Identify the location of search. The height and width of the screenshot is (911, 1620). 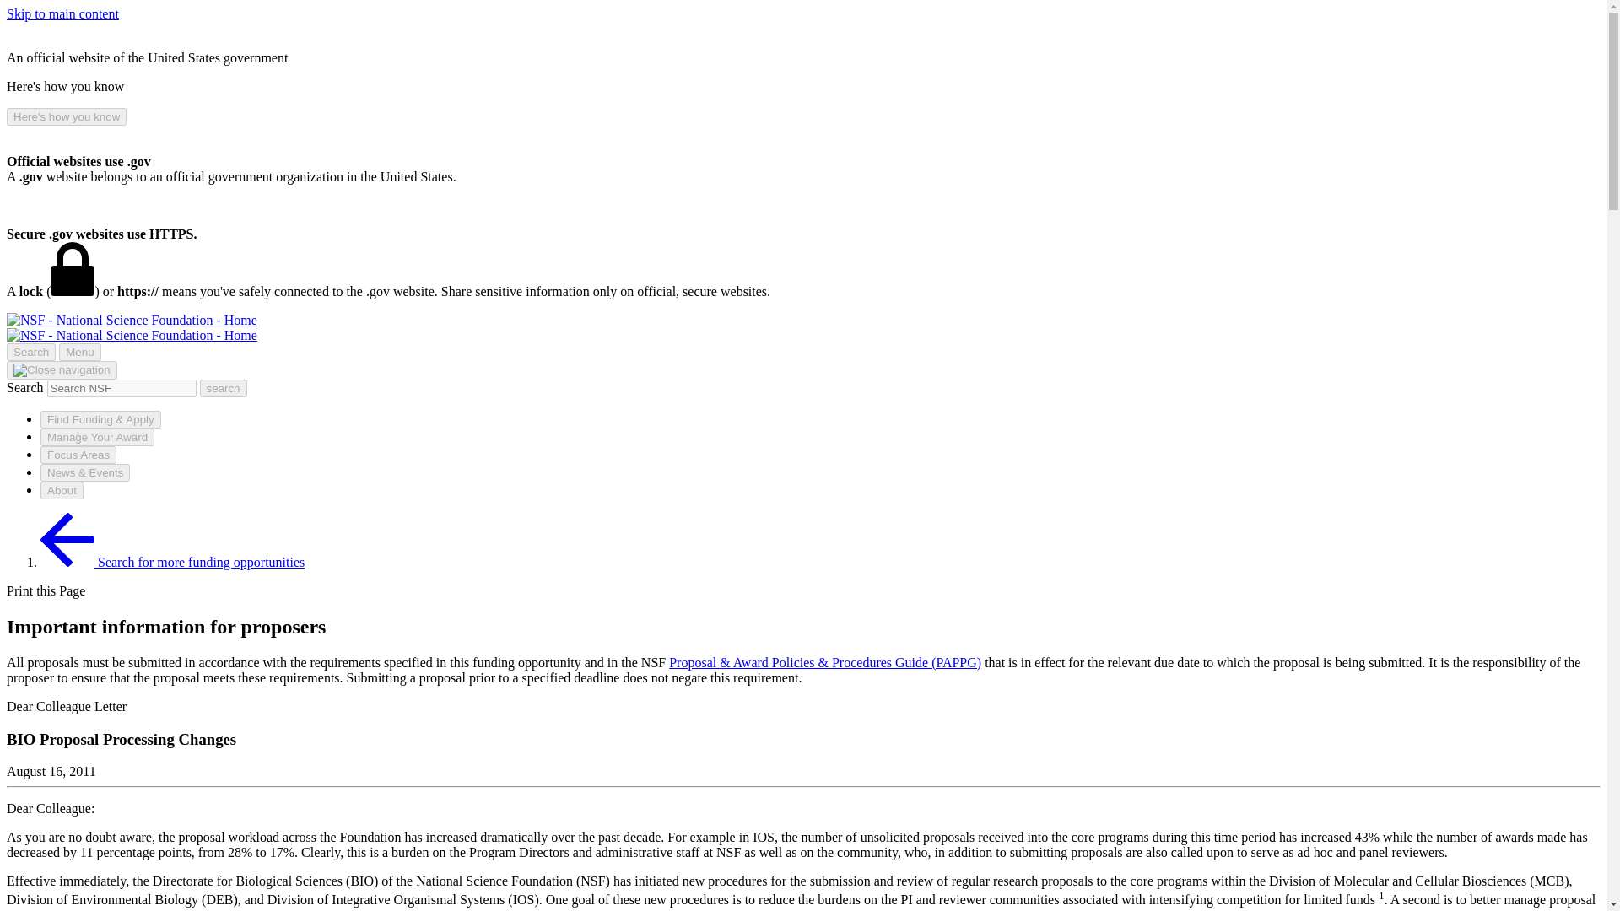
(223, 388).